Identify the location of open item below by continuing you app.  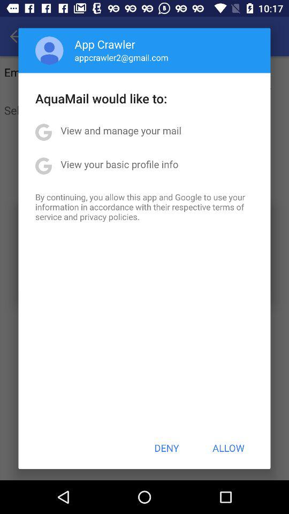
(166, 448).